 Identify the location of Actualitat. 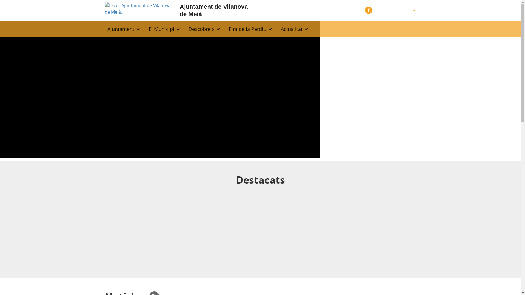
(294, 29).